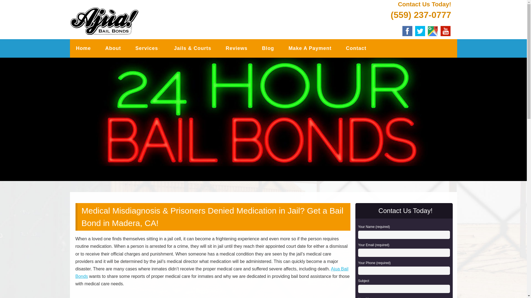 The image size is (531, 298). Describe the element at coordinates (148, 48) in the screenshot. I see `Services` at that location.